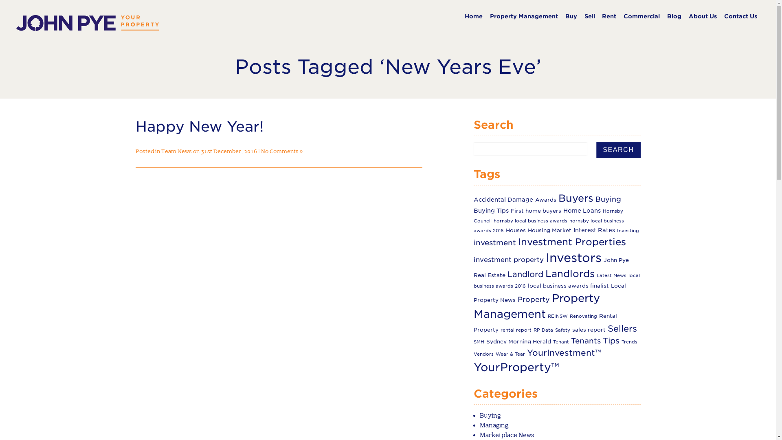  Describe the element at coordinates (484, 354) in the screenshot. I see `Vendors` at that location.